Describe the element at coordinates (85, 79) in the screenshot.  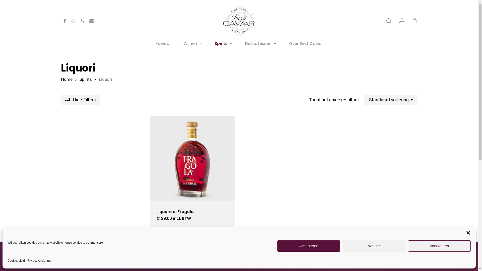
I see `Spirits` at that location.